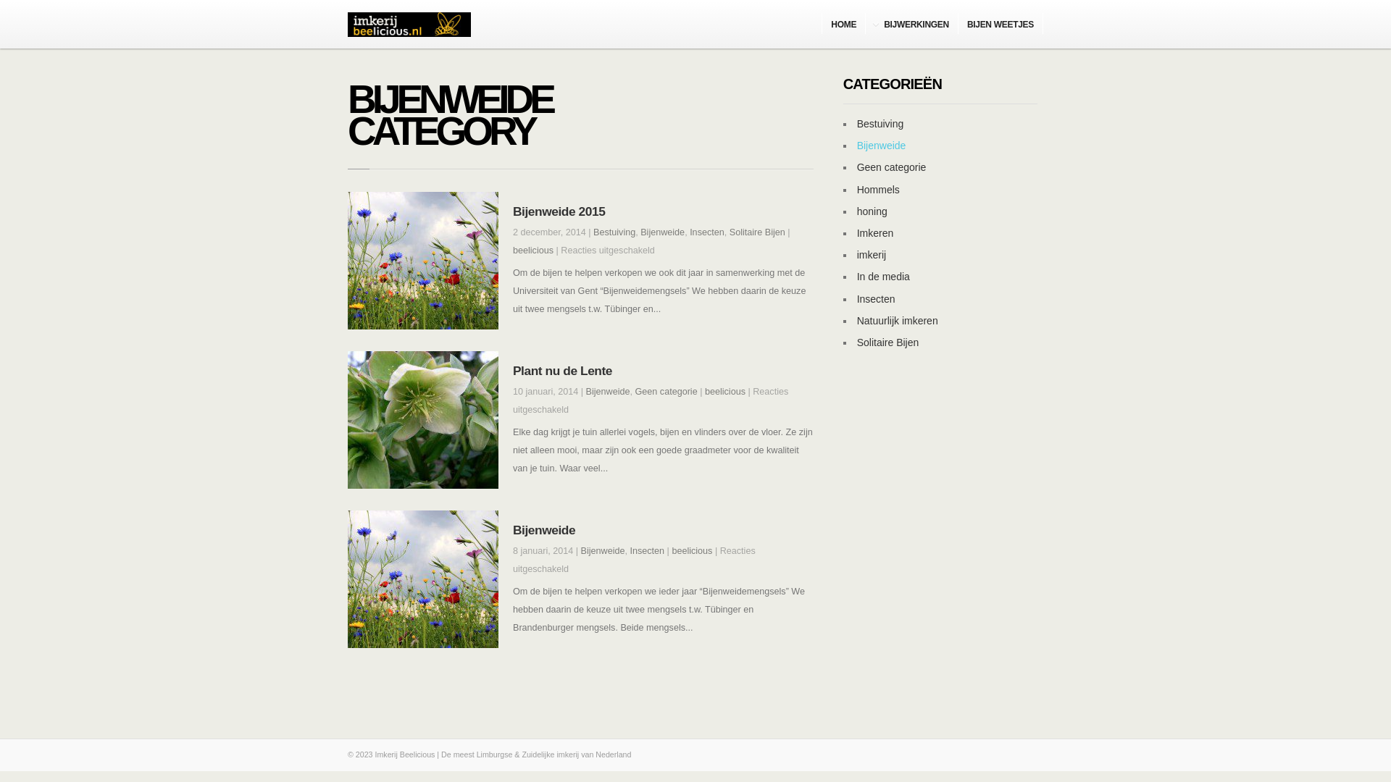  What do you see at coordinates (877, 298) in the screenshot?
I see `Insecten` at bounding box center [877, 298].